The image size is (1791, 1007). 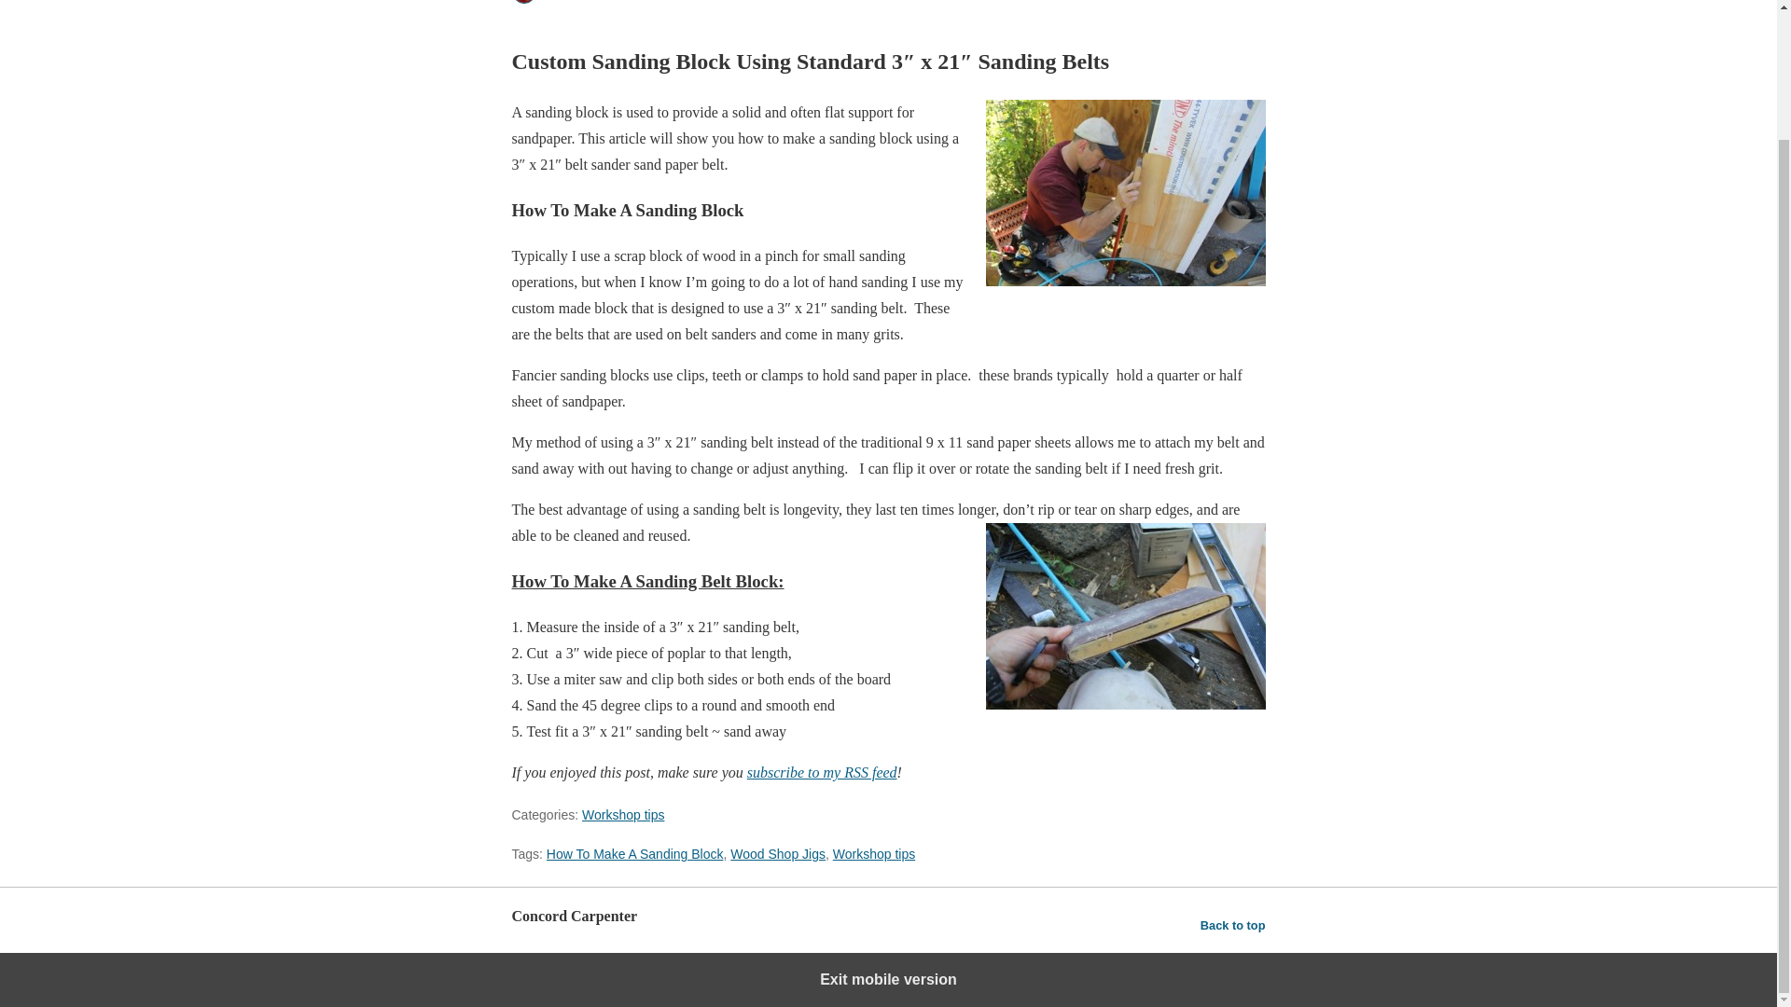 I want to click on subscribe to my RSS feed, so click(x=821, y=772).